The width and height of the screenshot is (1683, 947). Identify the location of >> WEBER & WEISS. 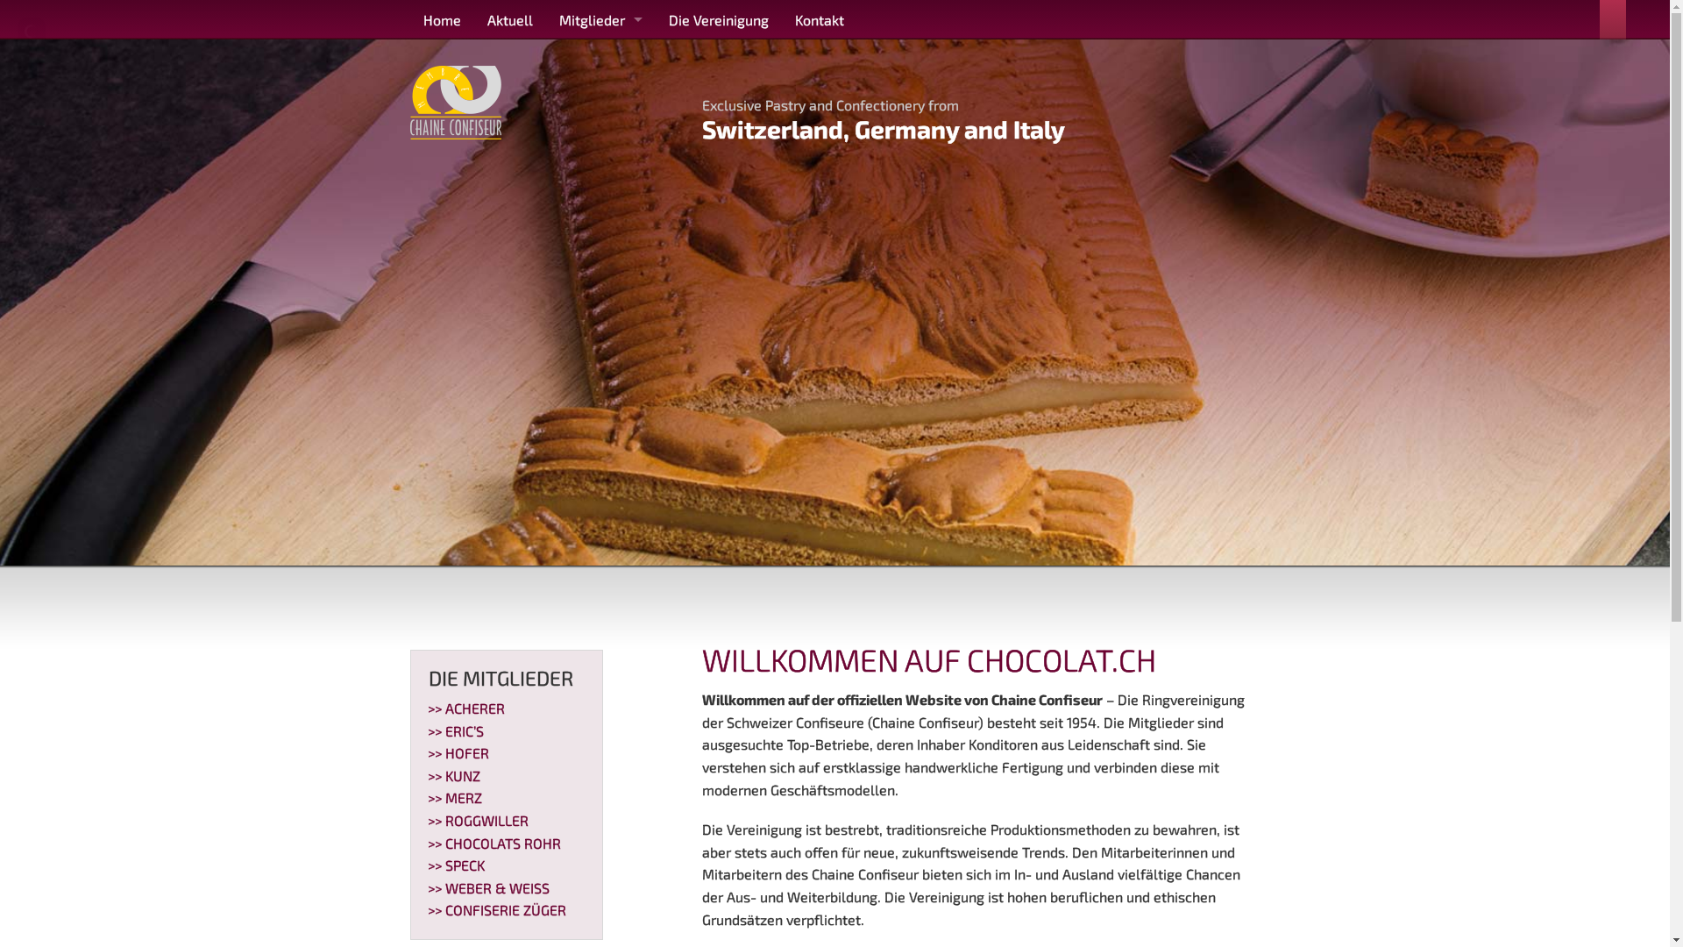
(489, 887).